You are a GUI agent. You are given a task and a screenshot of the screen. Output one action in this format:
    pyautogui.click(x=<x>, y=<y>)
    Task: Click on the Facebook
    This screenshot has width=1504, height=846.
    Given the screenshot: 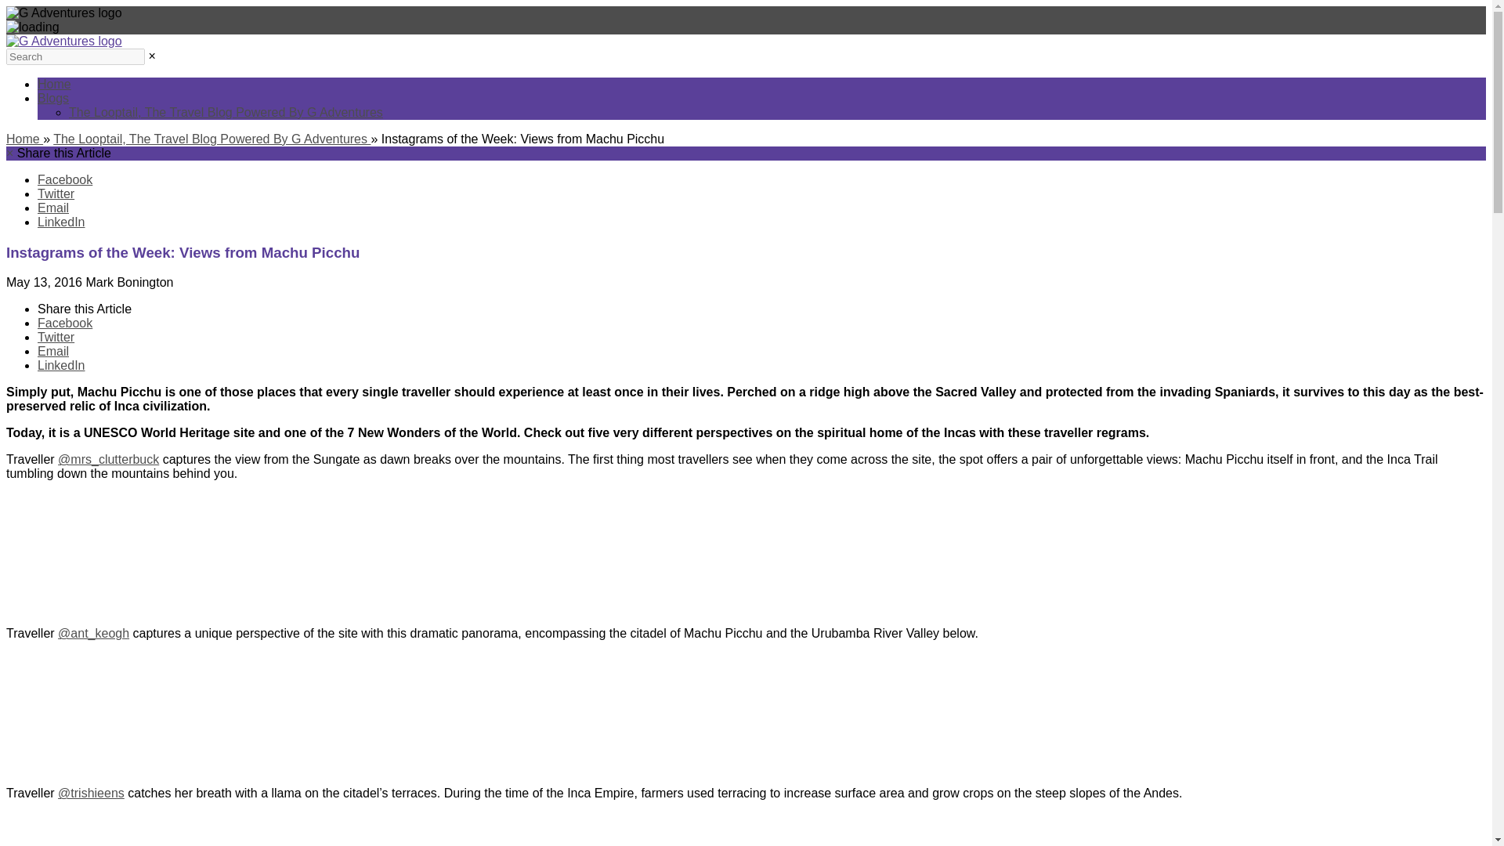 What is the action you would take?
    pyautogui.click(x=64, y=323)
    